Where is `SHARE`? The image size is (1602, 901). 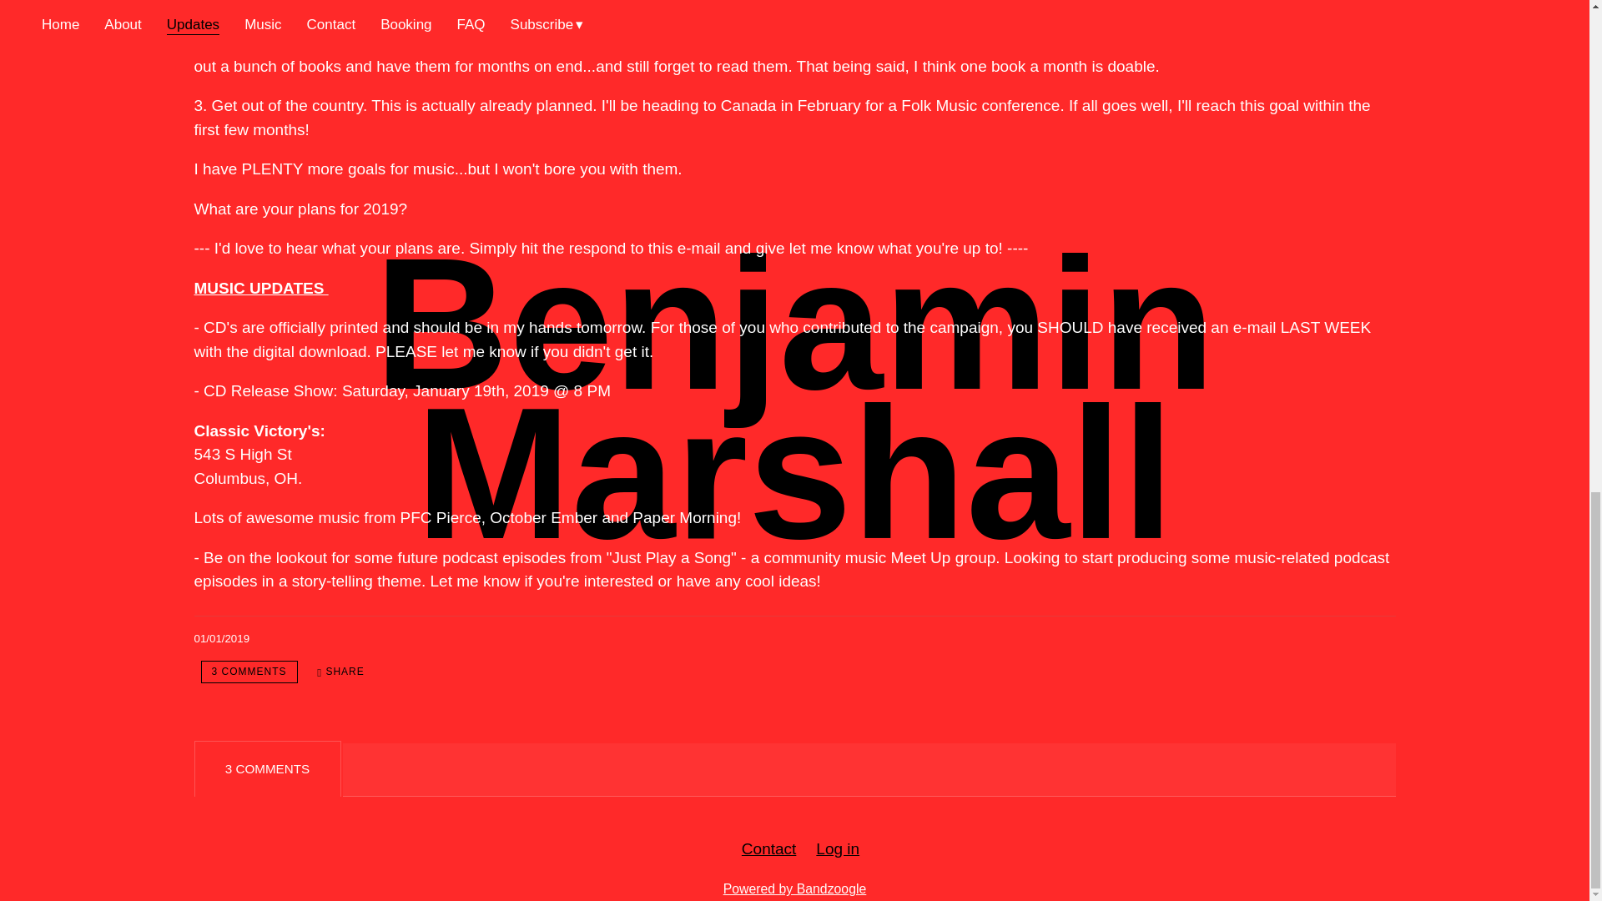 SHARE is located at coordinates (340, 671).